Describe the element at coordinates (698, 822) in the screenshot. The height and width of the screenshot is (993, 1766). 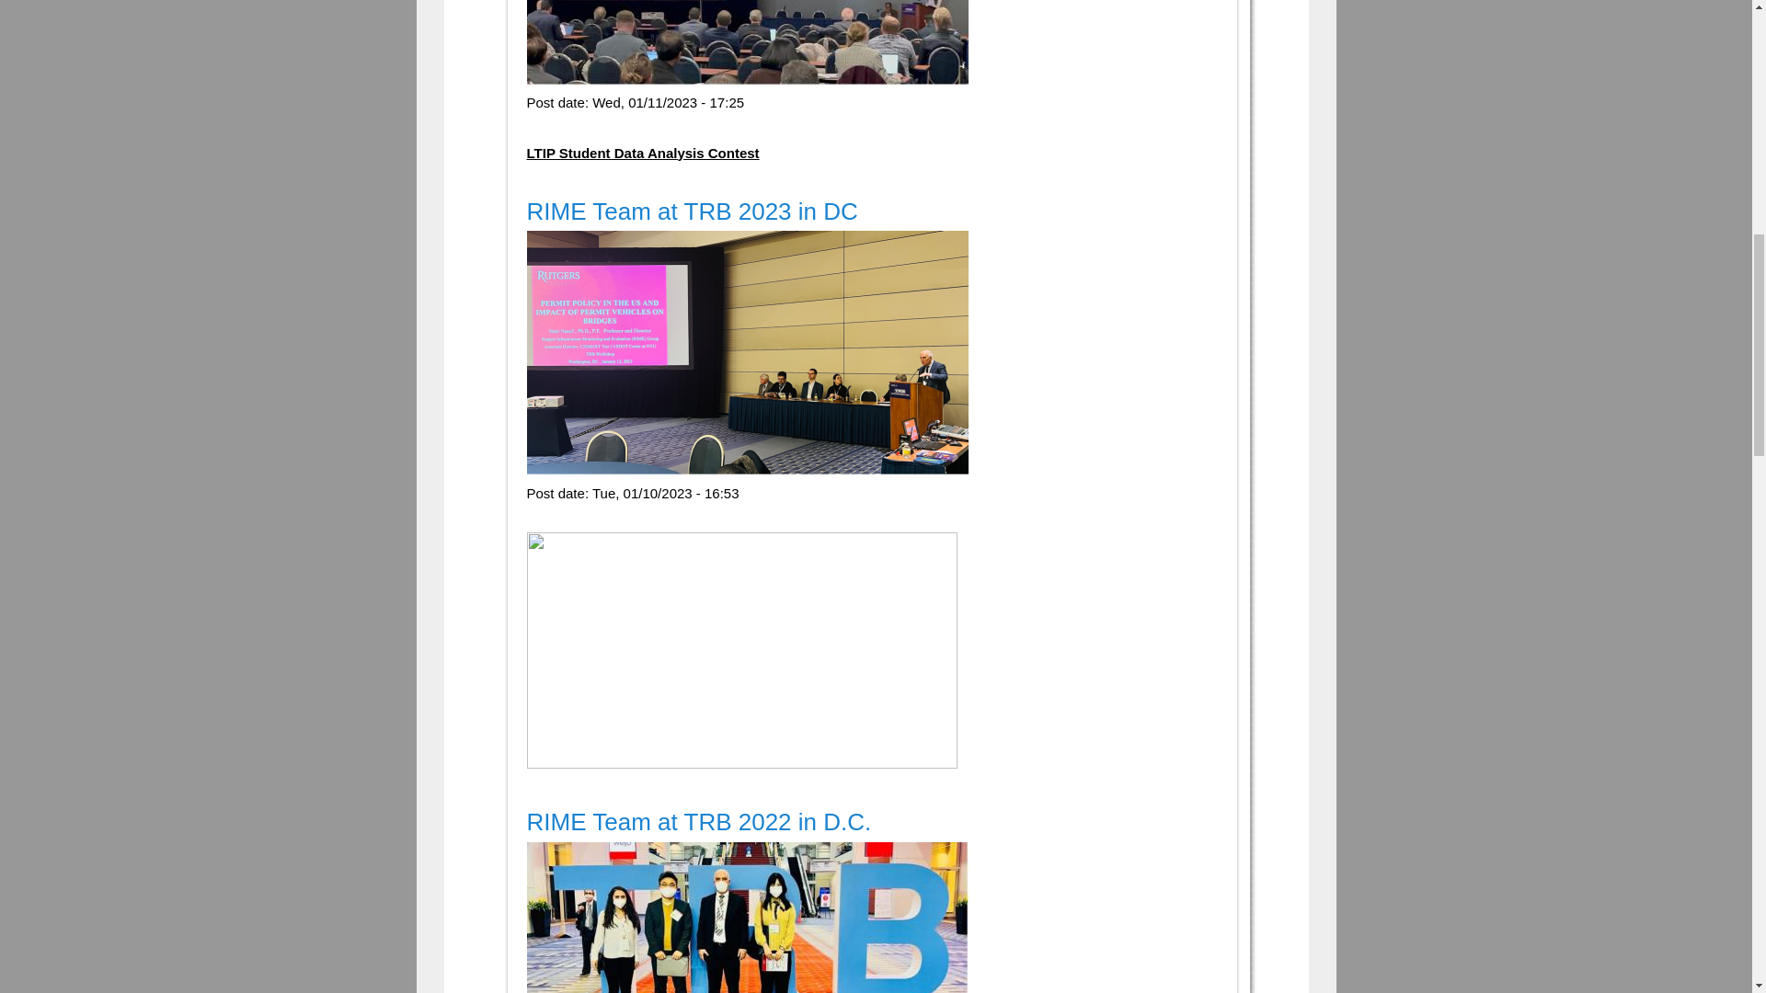
I see `RIME Team at TRB 2022 in D.C.` at that location.